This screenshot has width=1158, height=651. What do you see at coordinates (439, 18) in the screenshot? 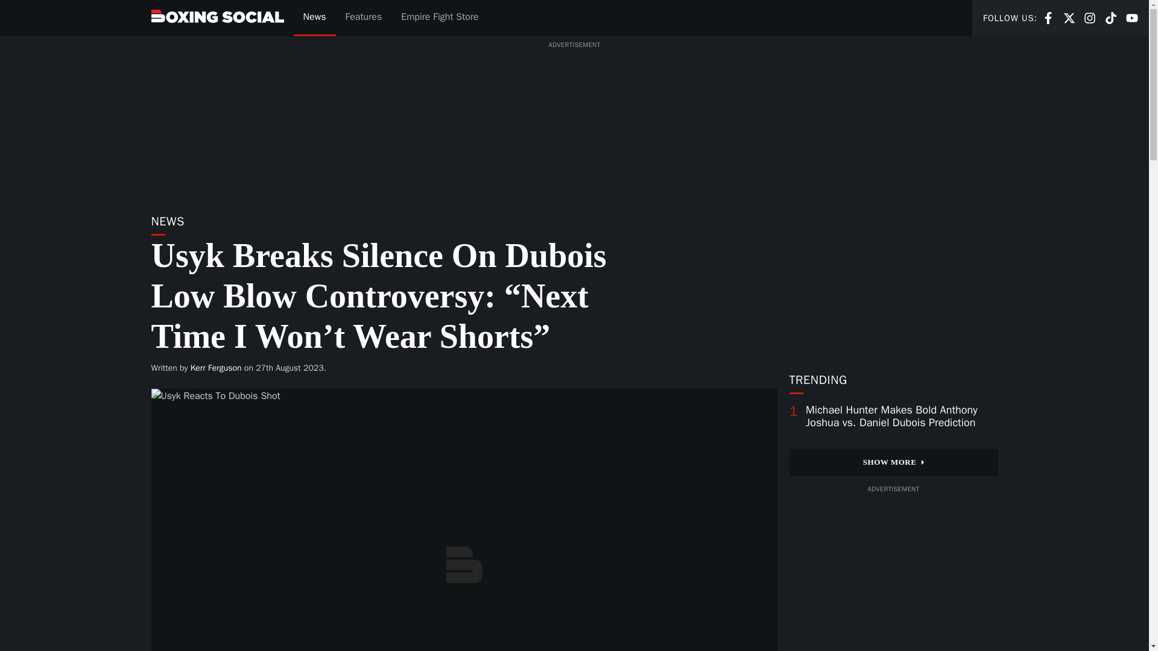
I see `Empire Fight Store` at bounding box center [439, 18].